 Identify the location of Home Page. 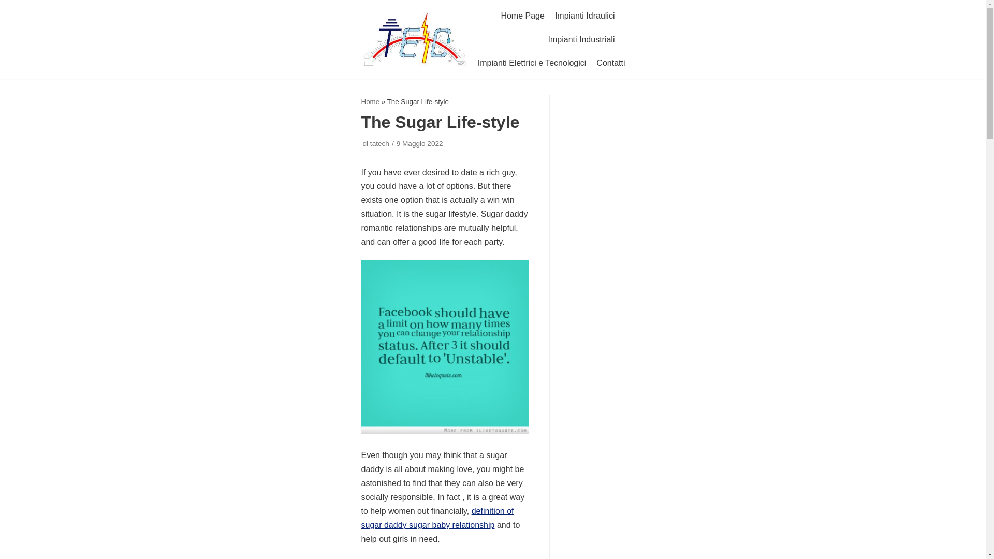
(523, 16).